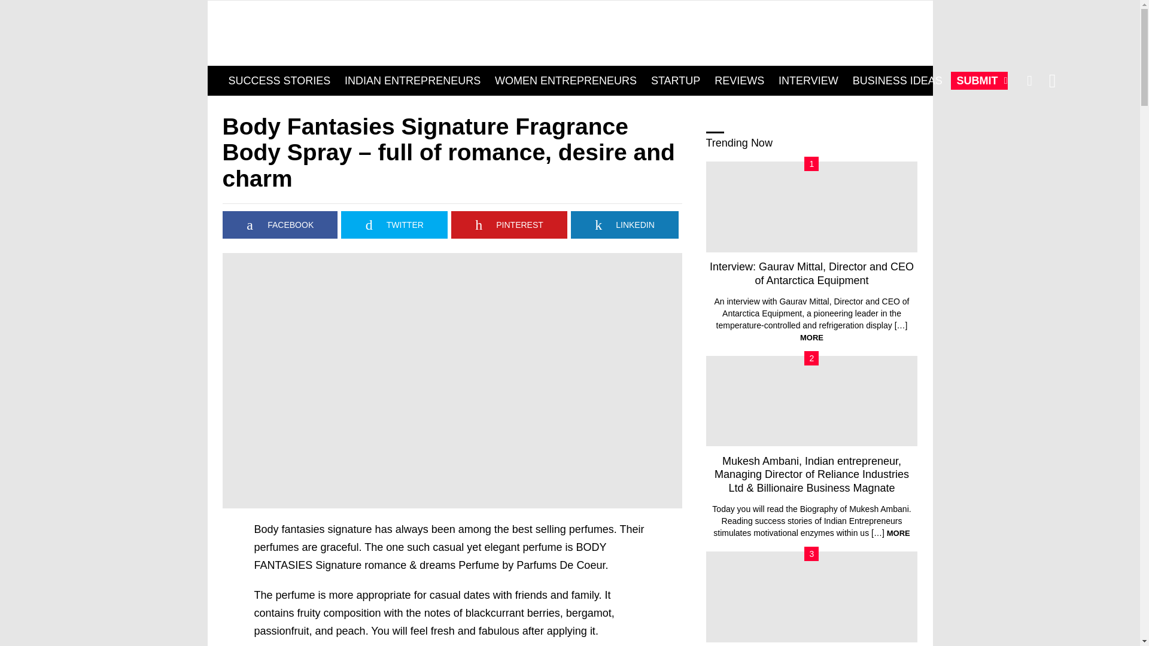 This screenshot has height=646, width=1149. I want to click on INTERVIEW, so click(808, 80).